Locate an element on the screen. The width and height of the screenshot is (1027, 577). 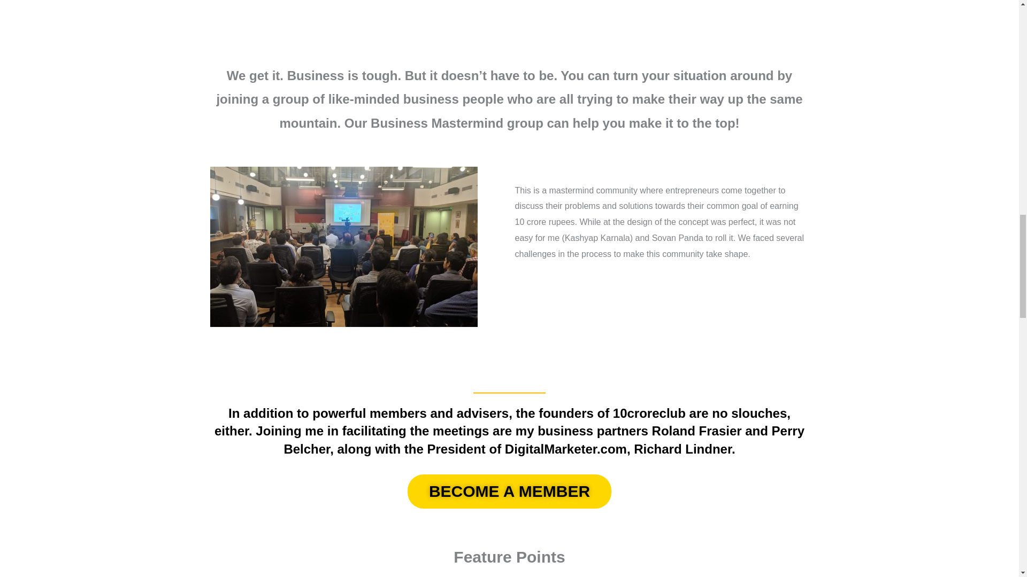
10croreclubwide is located at coordinates (343, 247).